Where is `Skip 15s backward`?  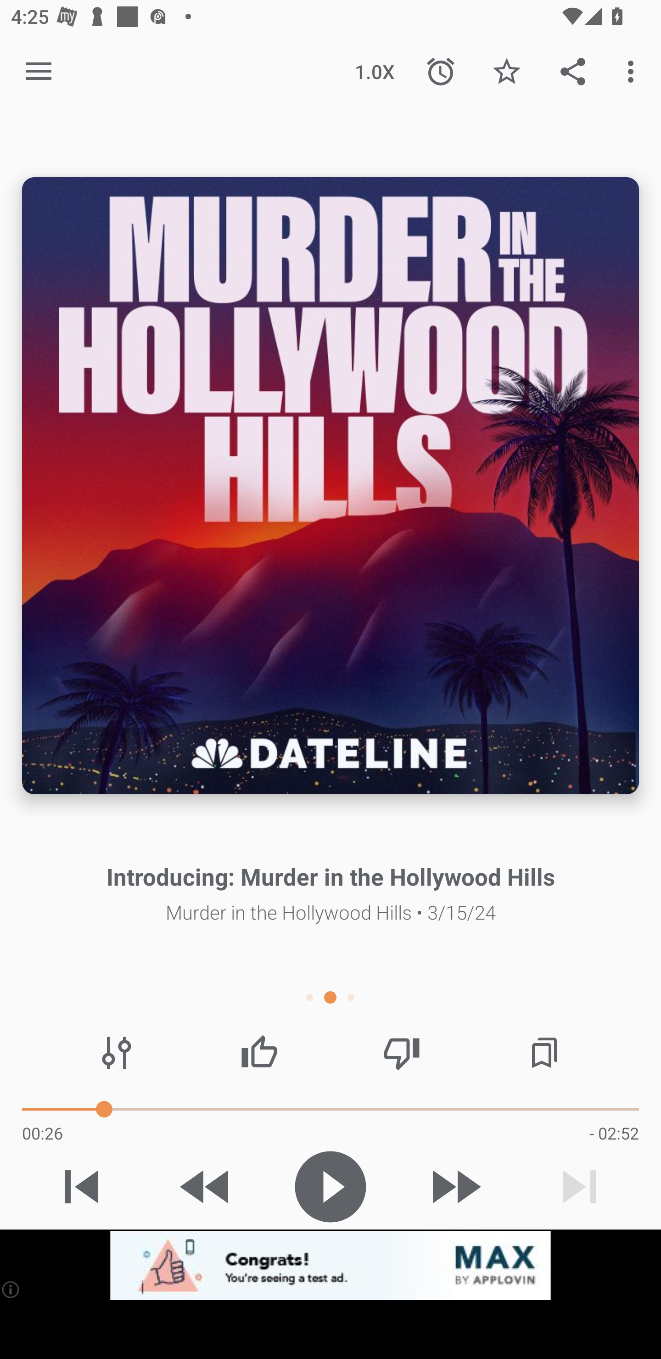 Skip 15s backward is located at coordinates (206, 1187).